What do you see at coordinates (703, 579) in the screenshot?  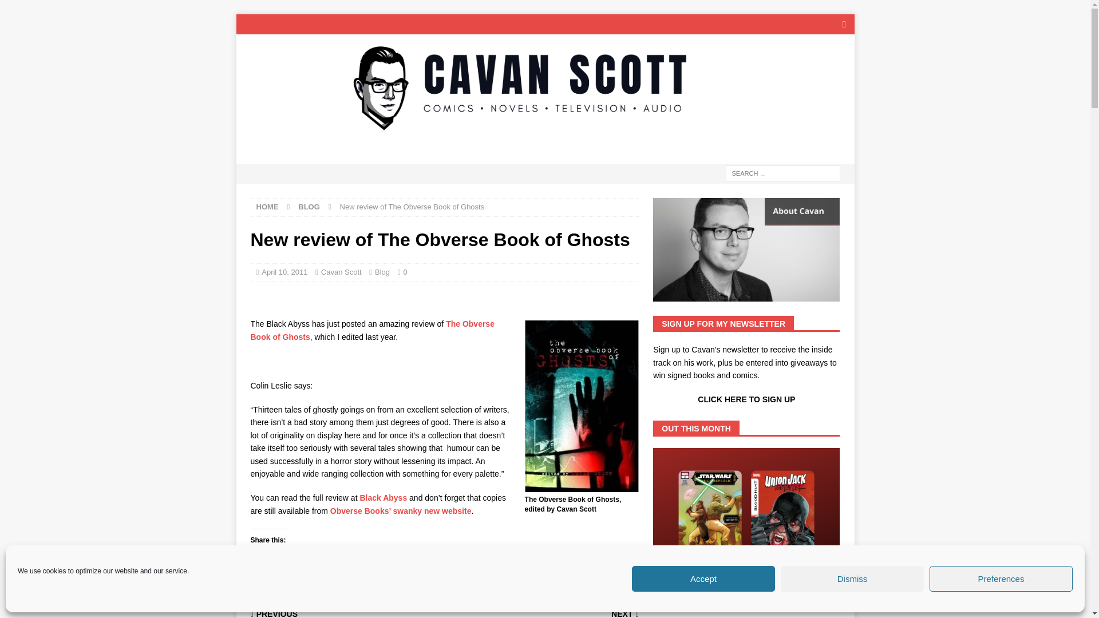 I see `Accept` at bounding box center [703, 579].